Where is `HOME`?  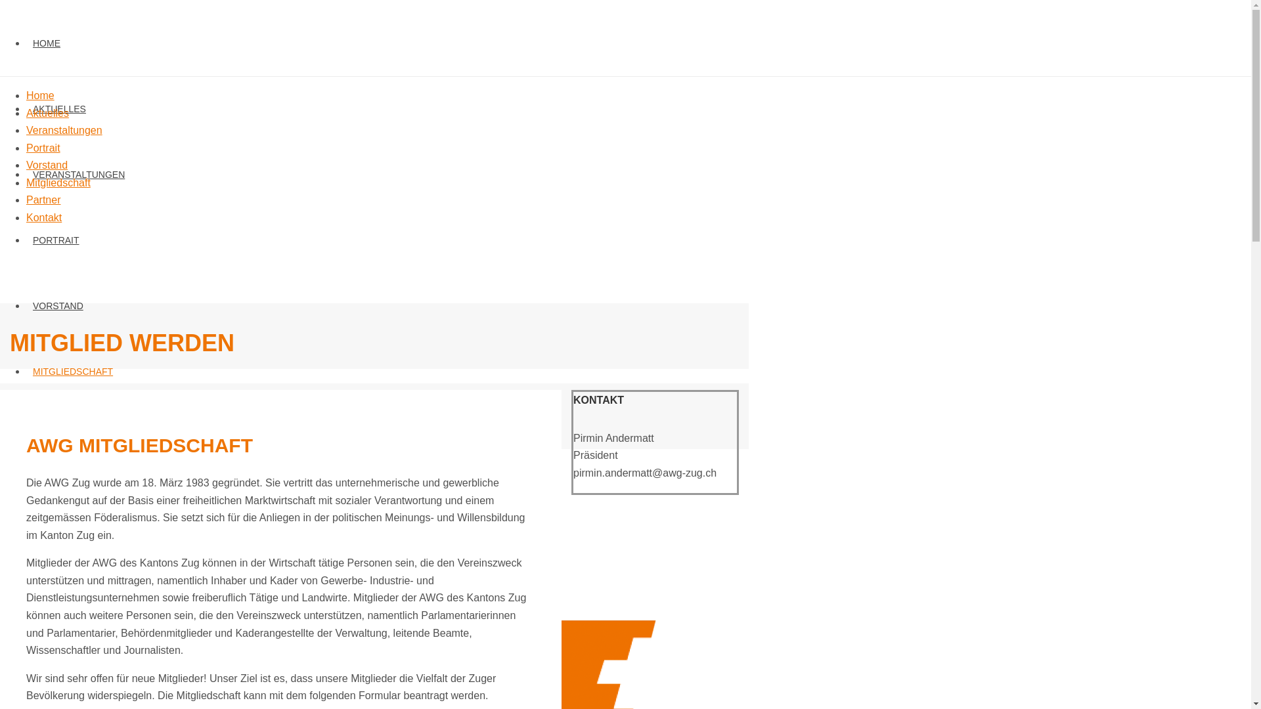
HOME is located at coordinates (47, 43).